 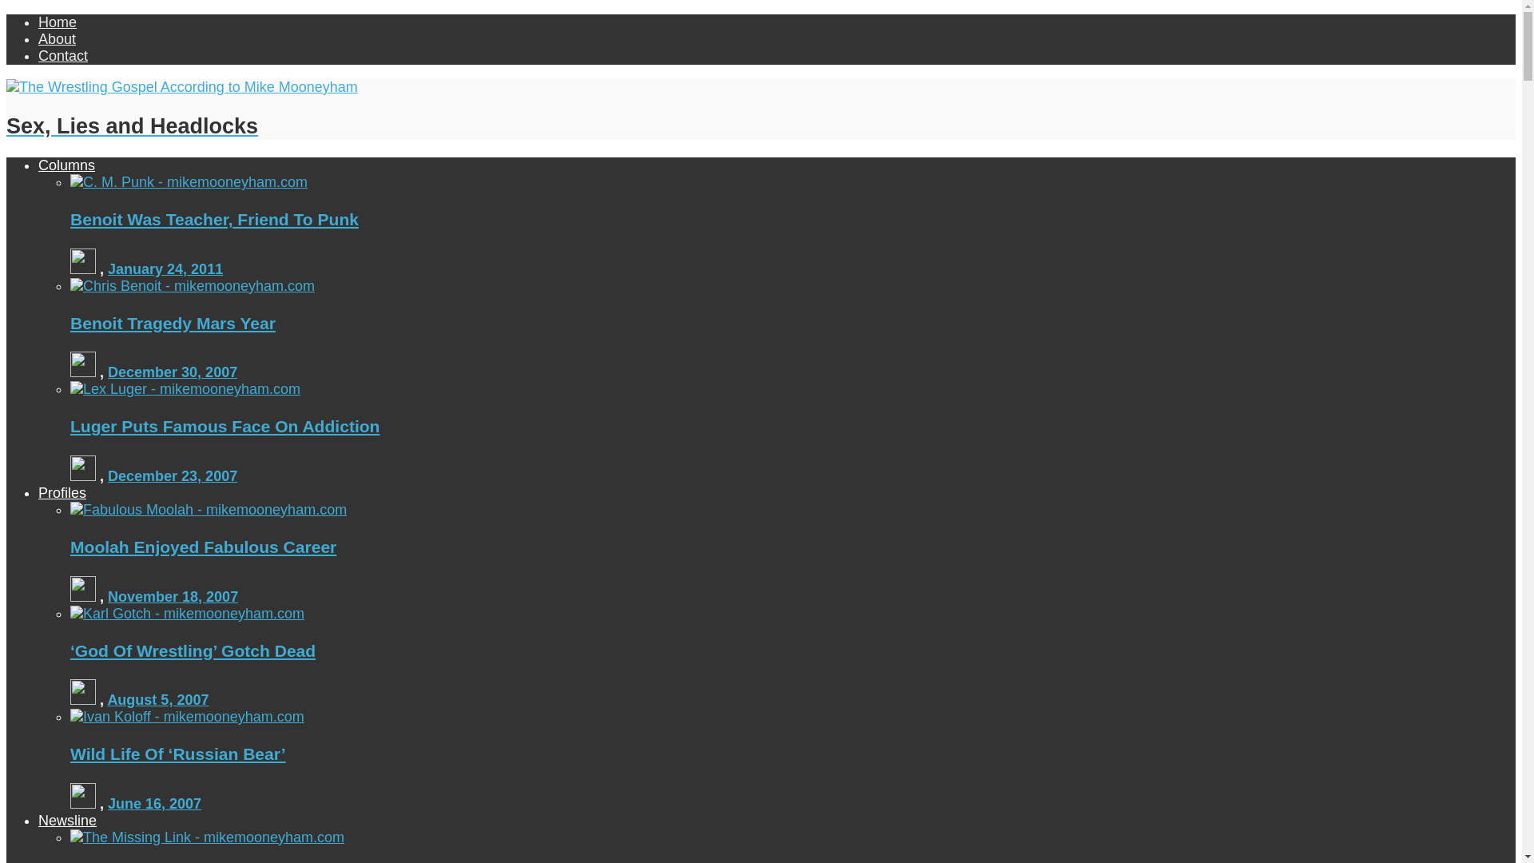 I want to click on January 24, 2011, so click(x=165, y=268).